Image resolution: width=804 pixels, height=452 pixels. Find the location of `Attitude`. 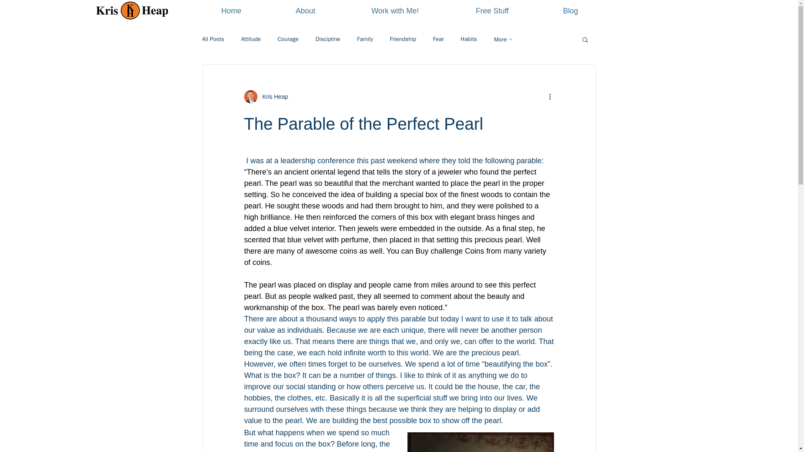

Attitude is located at coordinates (251, 39).